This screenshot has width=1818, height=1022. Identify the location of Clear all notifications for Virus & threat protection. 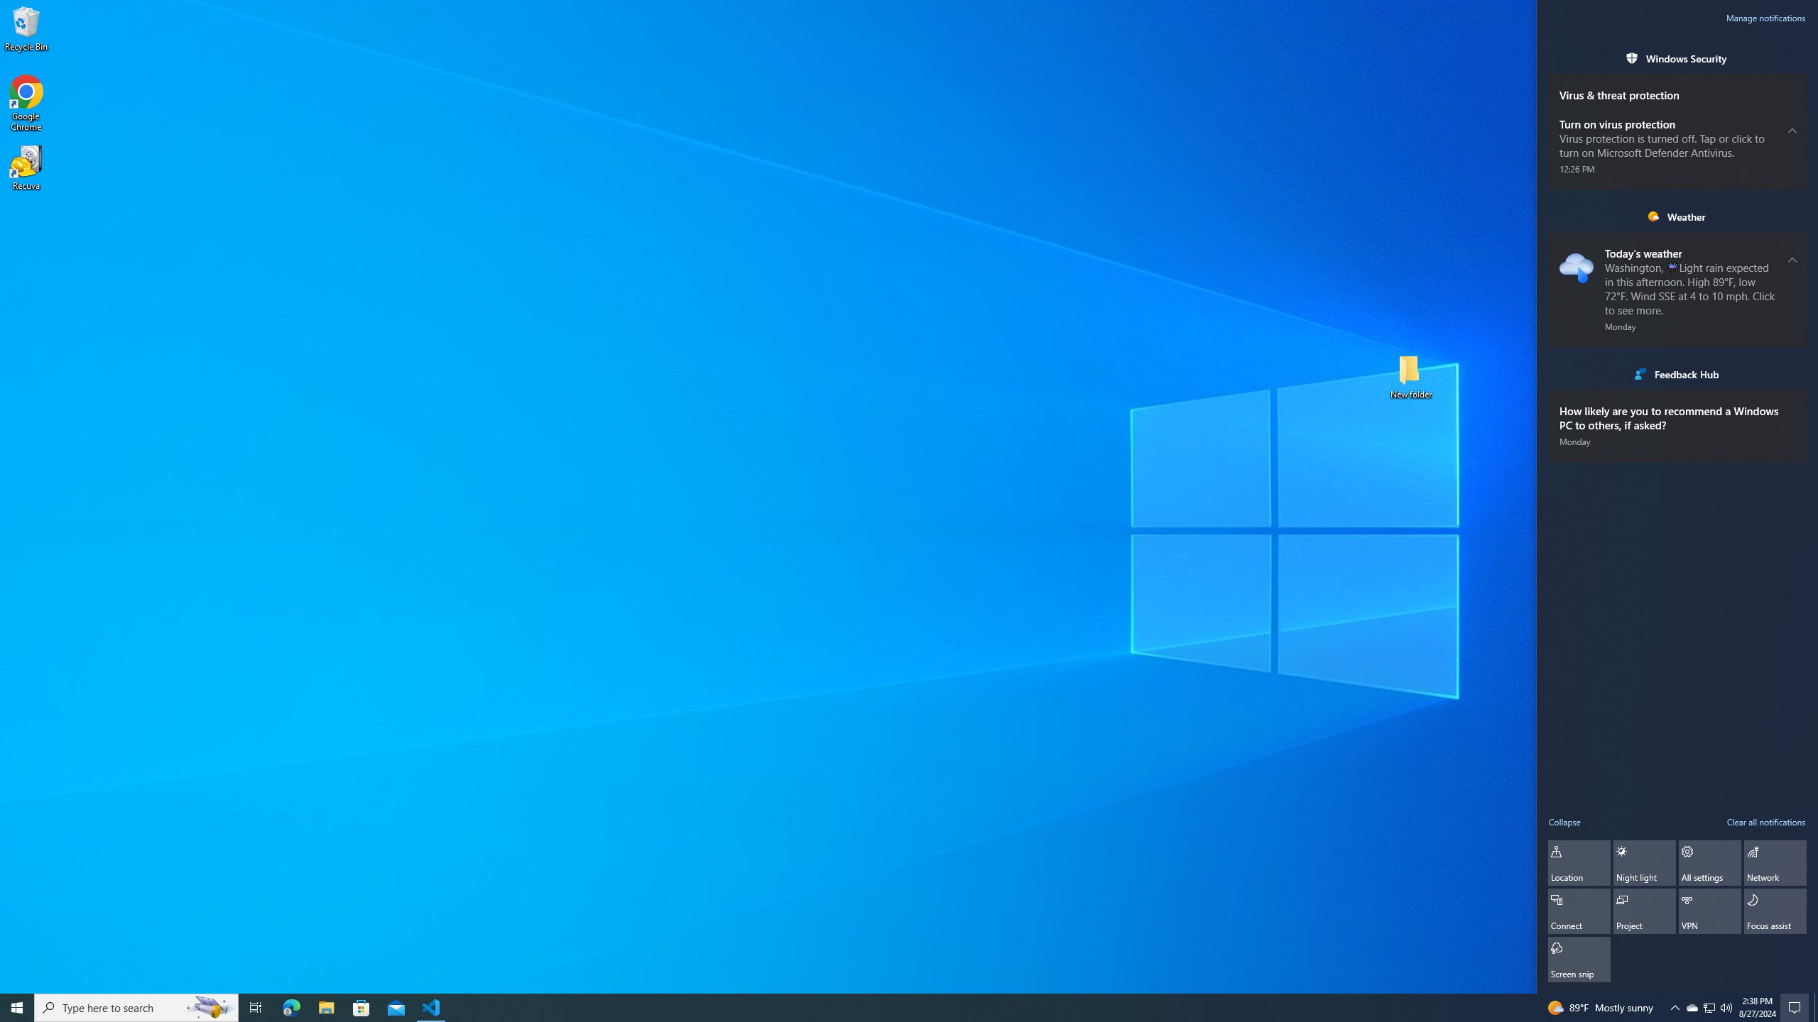
(1792, 87).